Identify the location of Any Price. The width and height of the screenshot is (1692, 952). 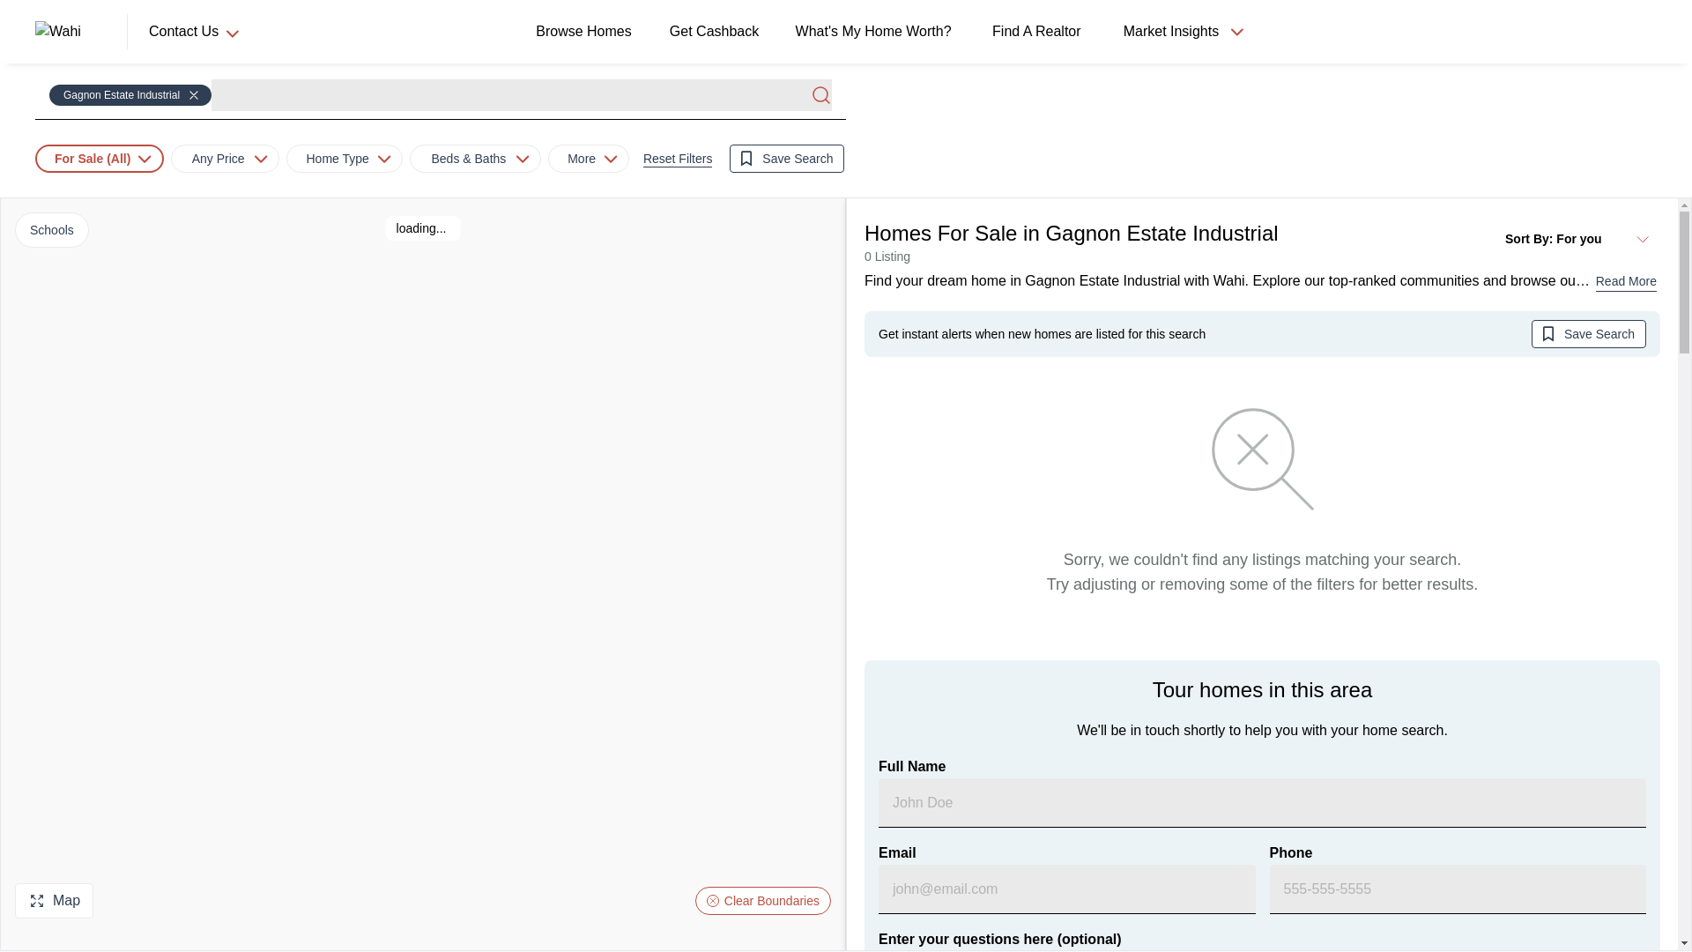
(219, 159).